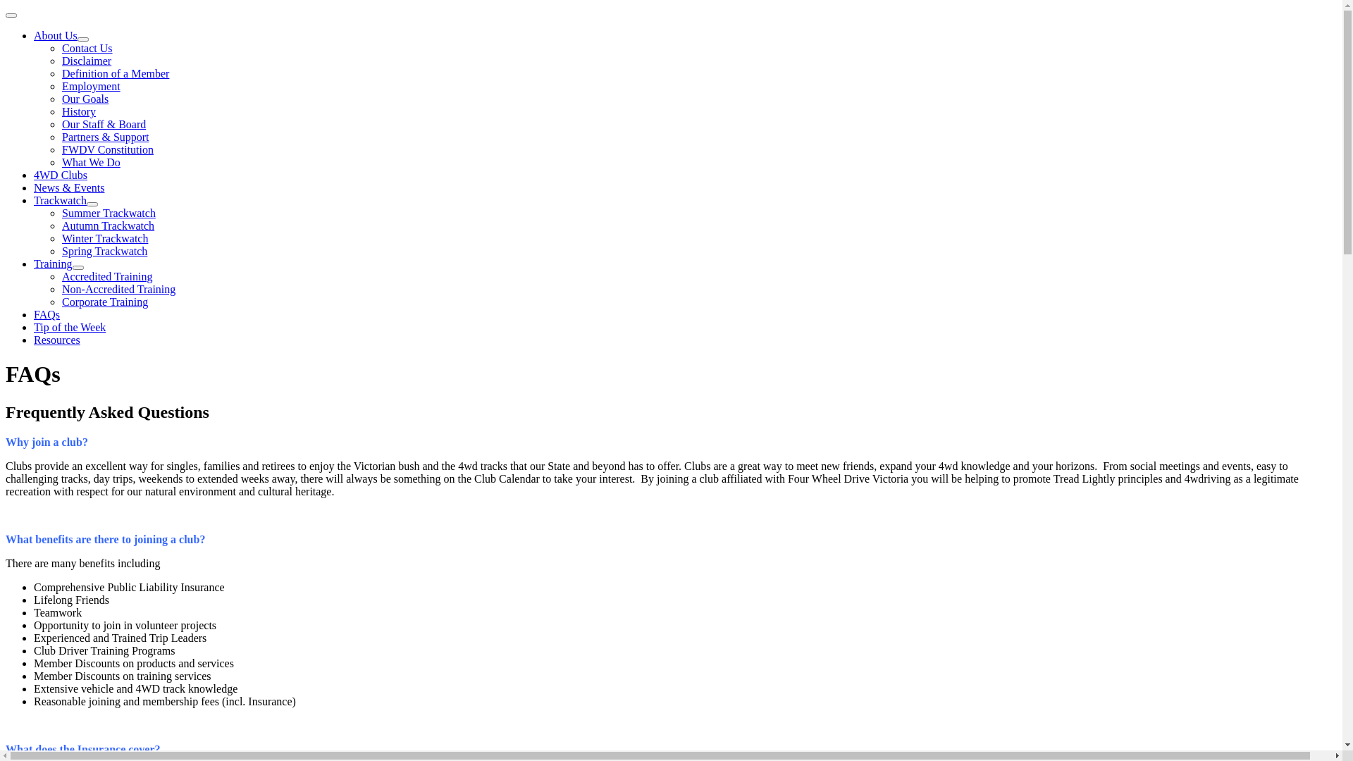 The height and width of the screenshot is (761, 1353). Describe the element at coordinates (105, 238) in the screenshot. I see `Winter Trackwatch` at that location.